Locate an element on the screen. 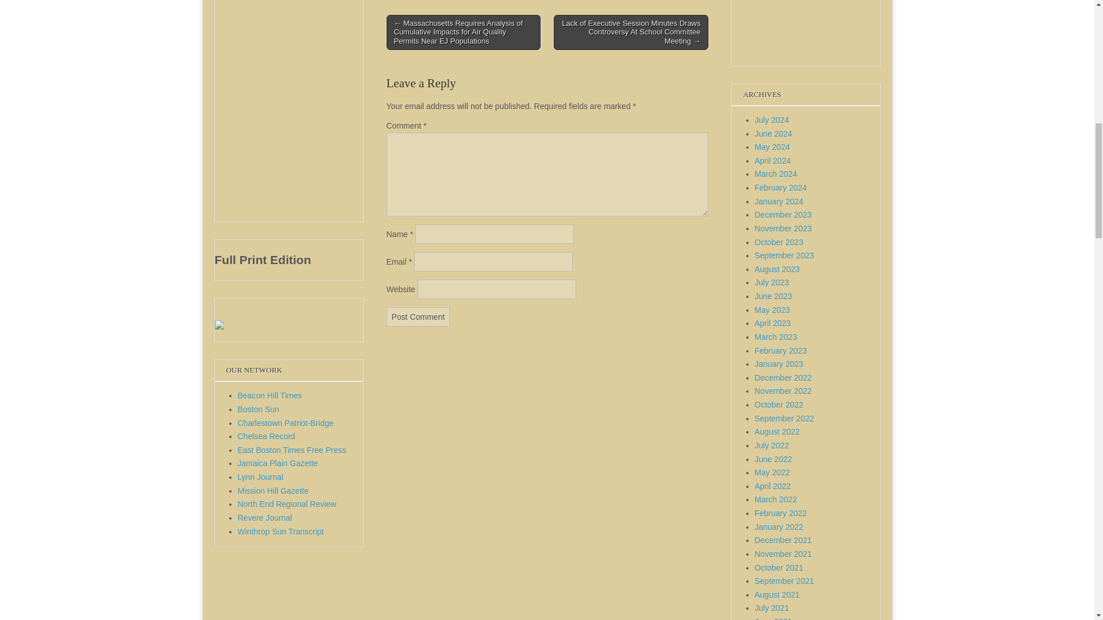 The image size is (1103, 620). Beacon Hill Times is located at coordinates (270, 395).